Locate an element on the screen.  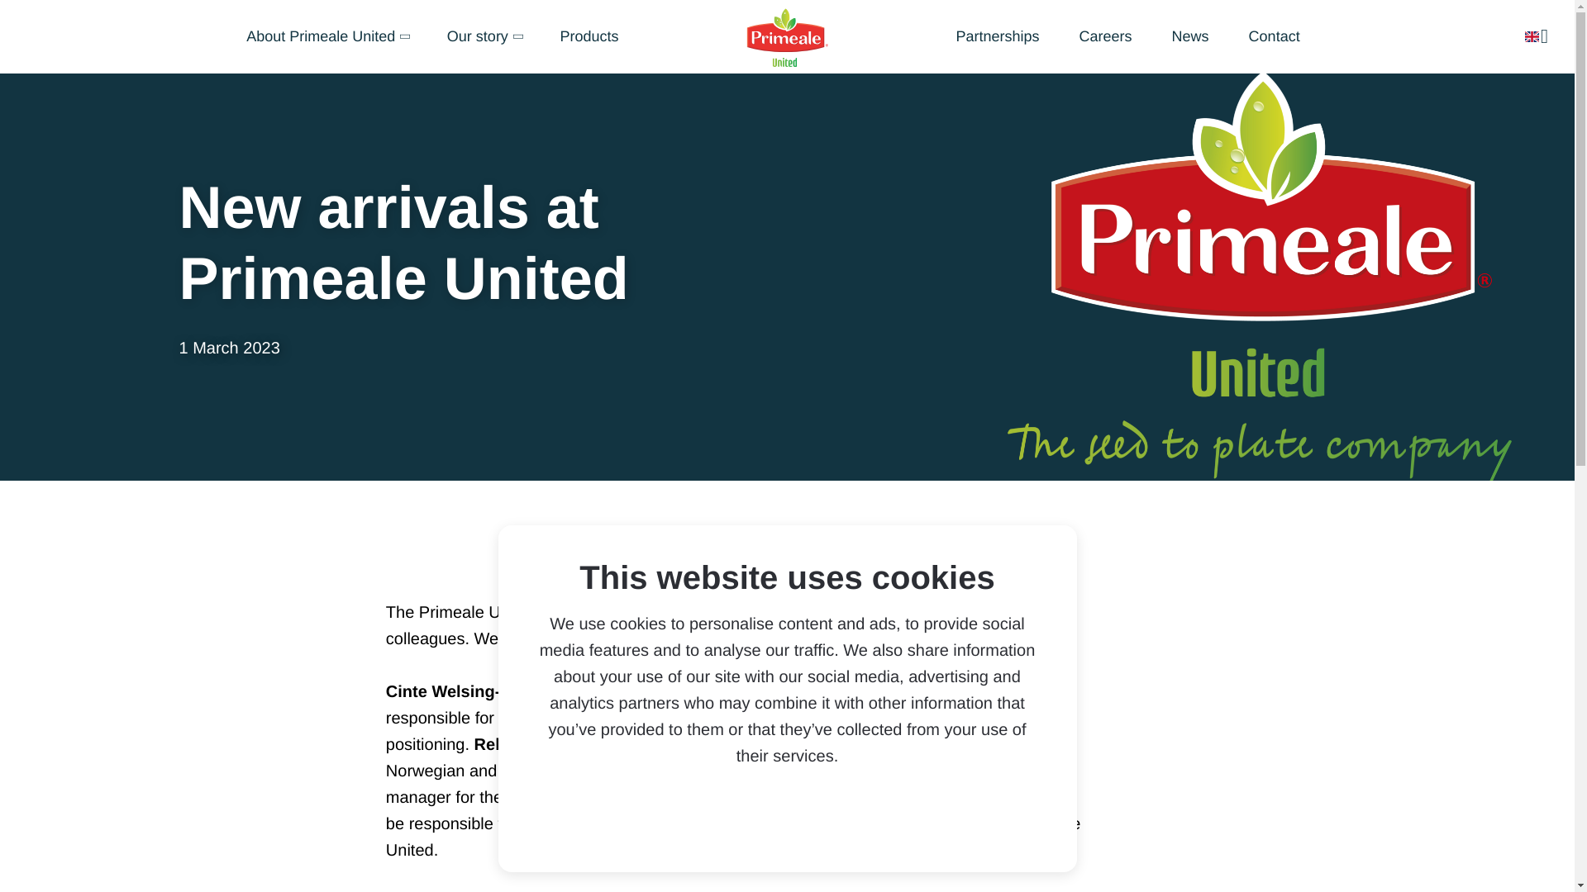
Our story is located at coordinates (484, 36).